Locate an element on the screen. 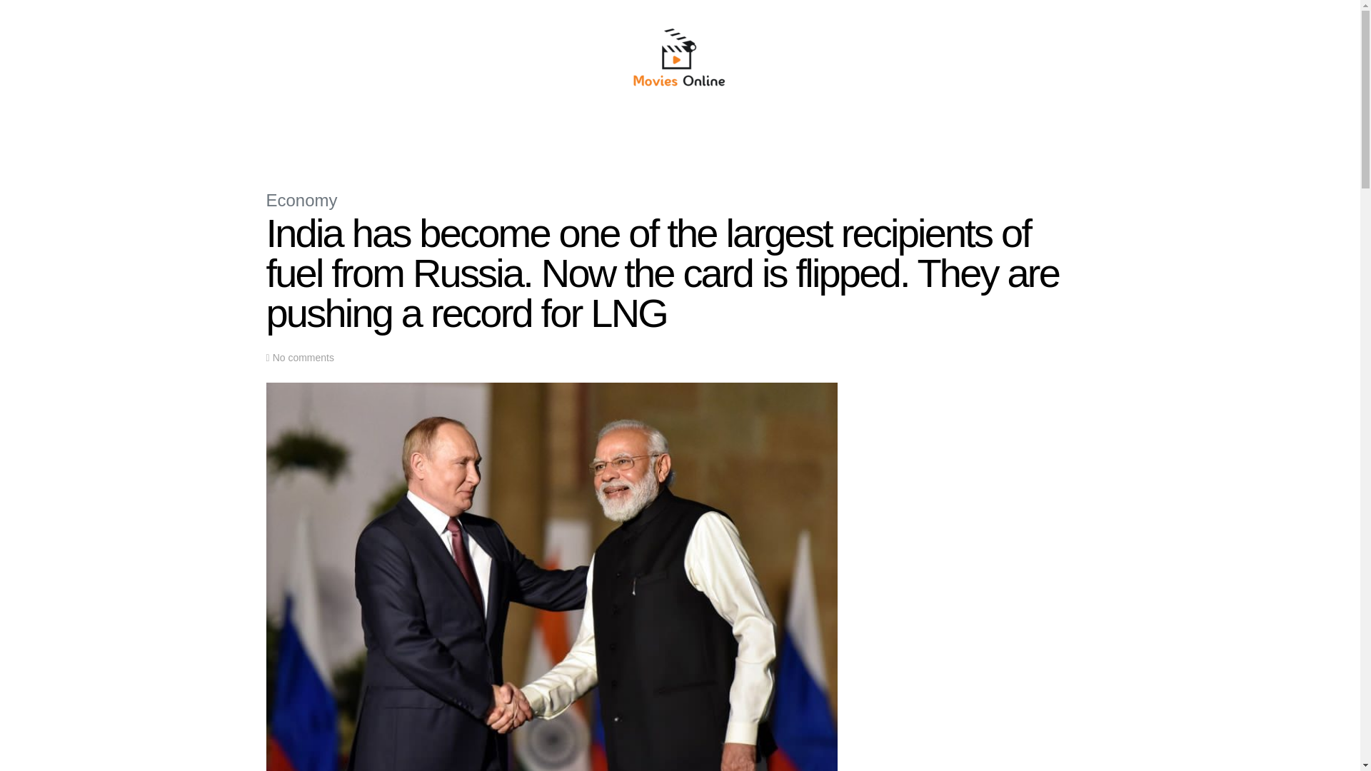 The width and height of the screenshot is (1371, 771). SPORT is located at coordinates (718, 137).